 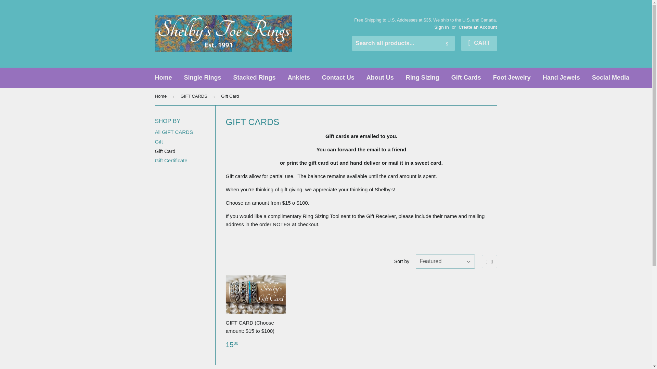 I want to click on Ring Sizing, so click(x=423, y=78).